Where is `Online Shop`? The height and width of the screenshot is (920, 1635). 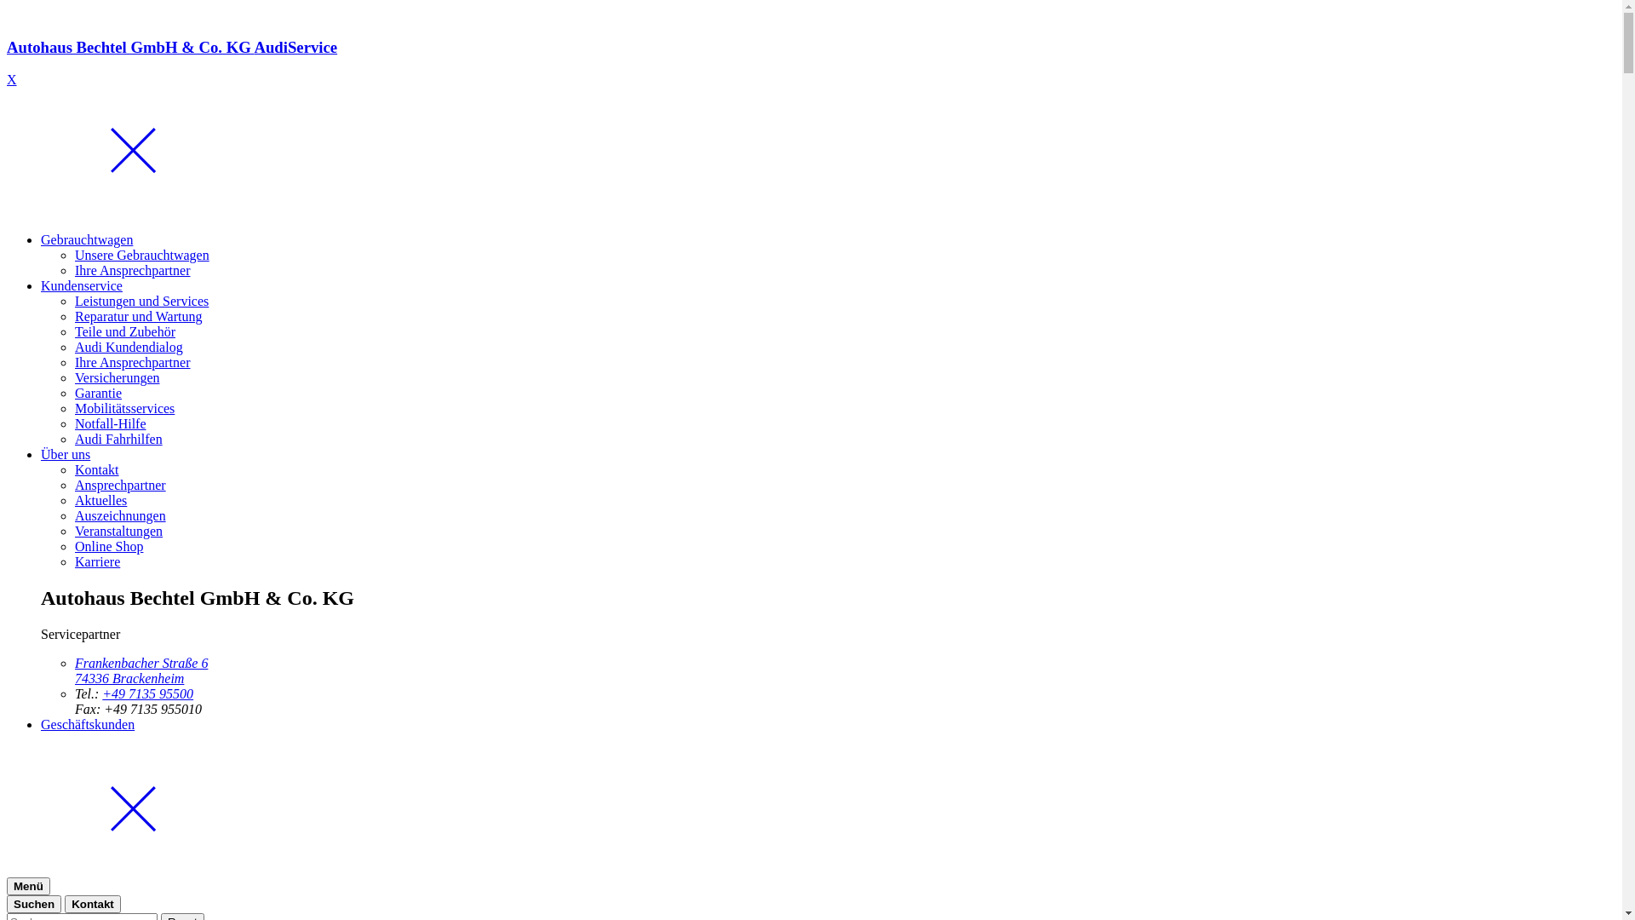
Online Shop is located at coordinates (109, 547).